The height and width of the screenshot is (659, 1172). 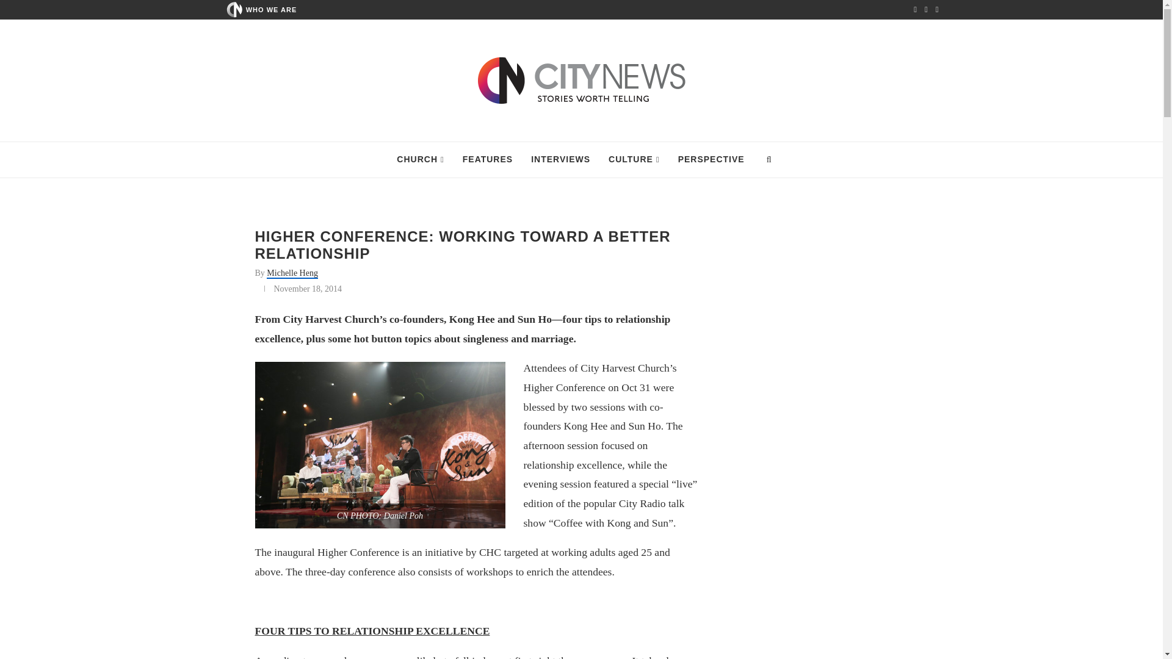 I want to click on PERSPECTIVE, so click(x=711, y=160).